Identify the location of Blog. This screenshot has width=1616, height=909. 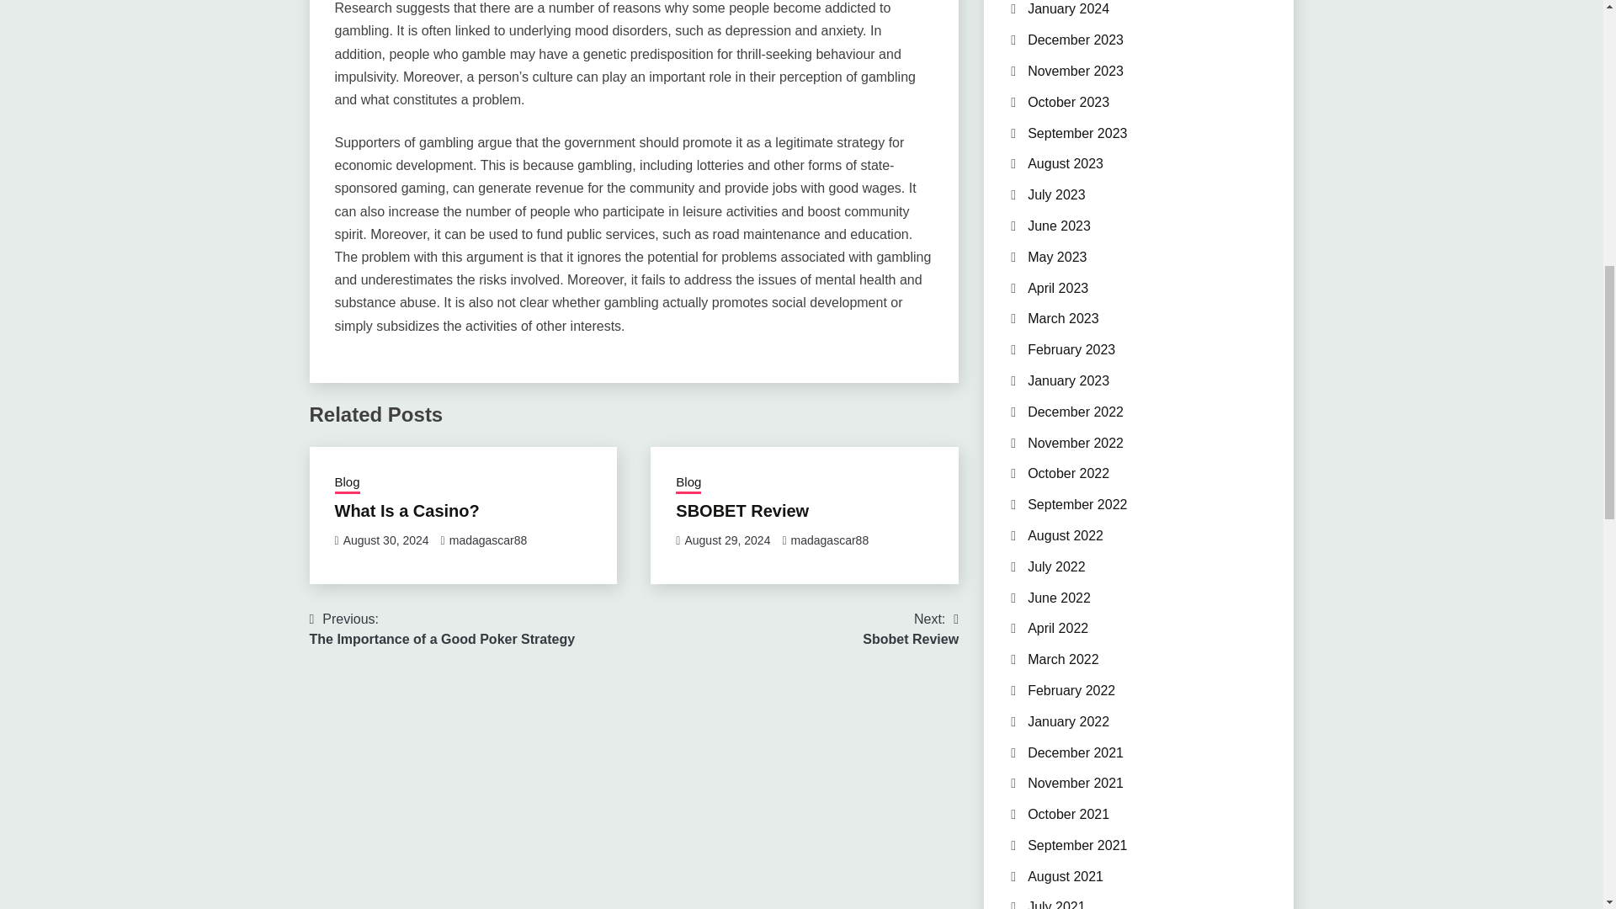
(727, 540).